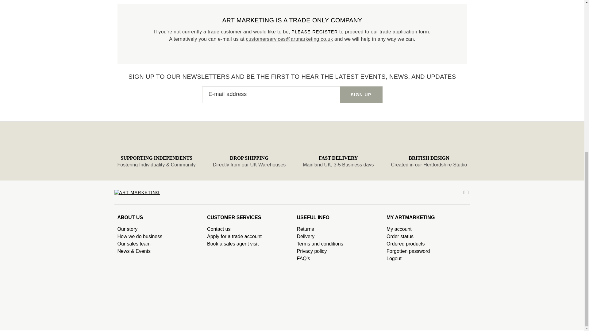 The image size is (589, 331). I want to click on Our sales team, so click(158, 244).